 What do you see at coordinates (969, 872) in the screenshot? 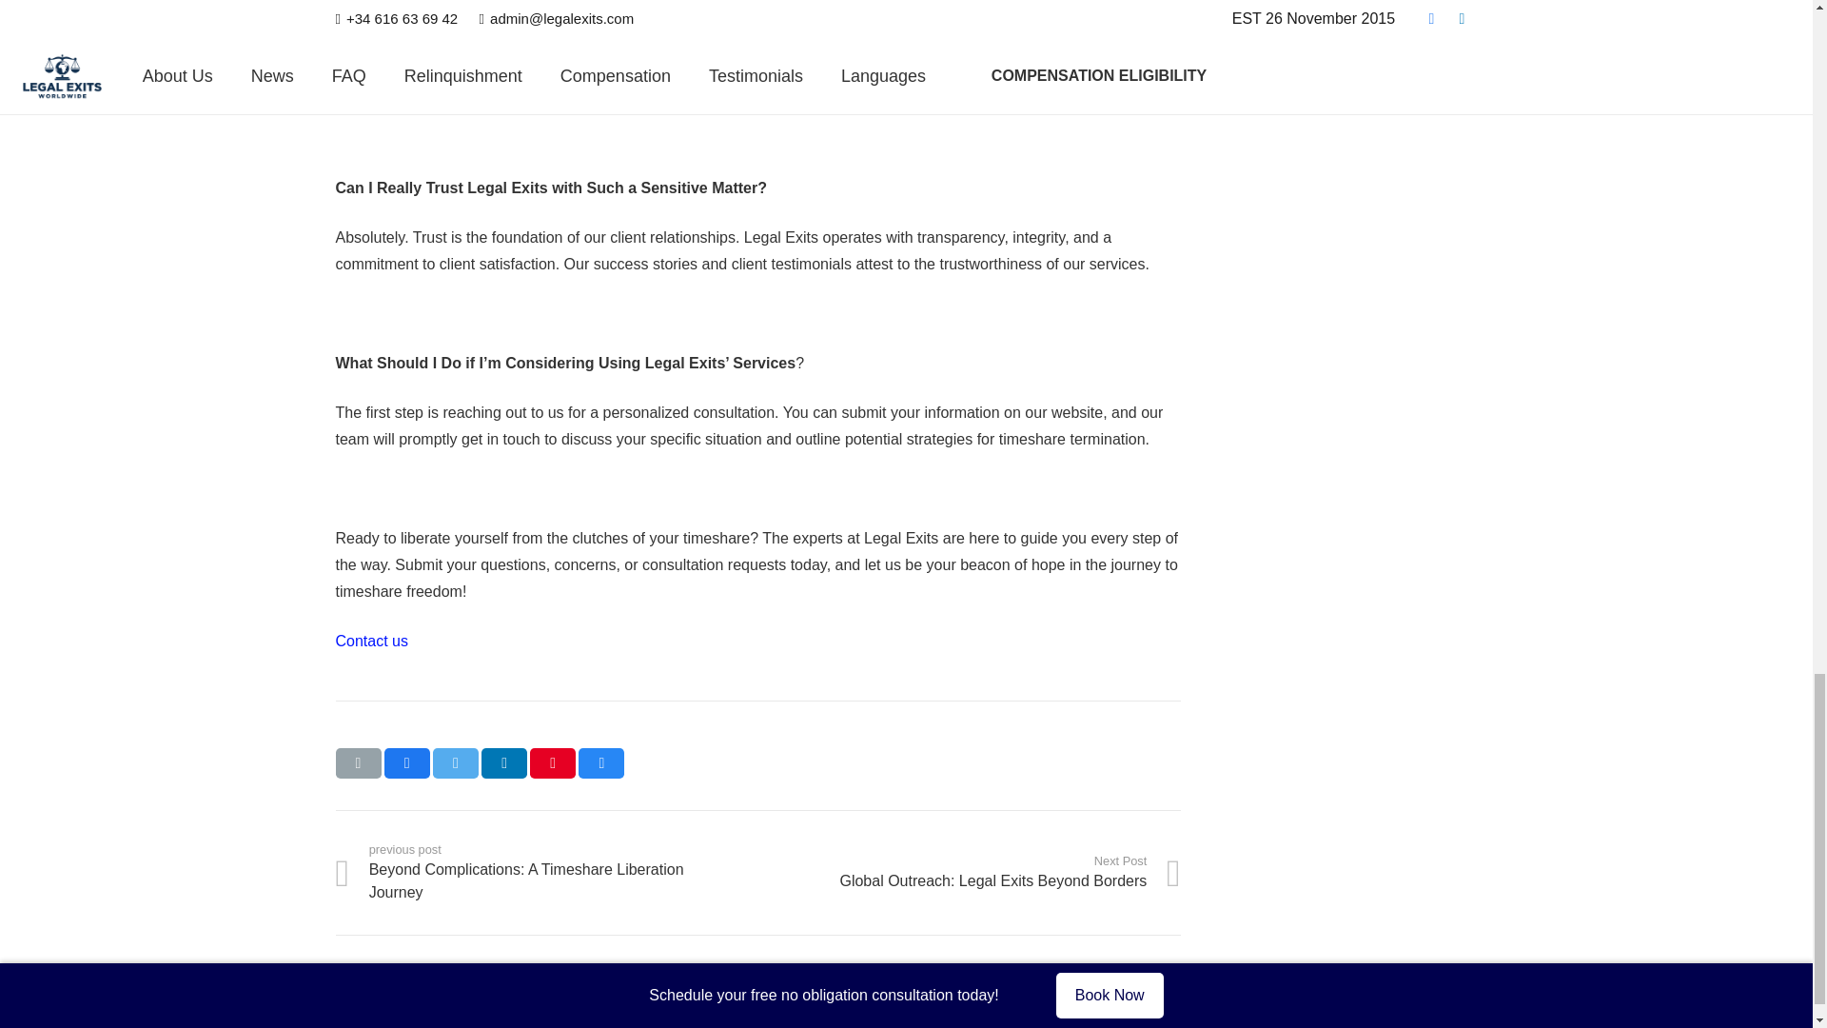
I see `Contact us` at bounding box center [969, 872].